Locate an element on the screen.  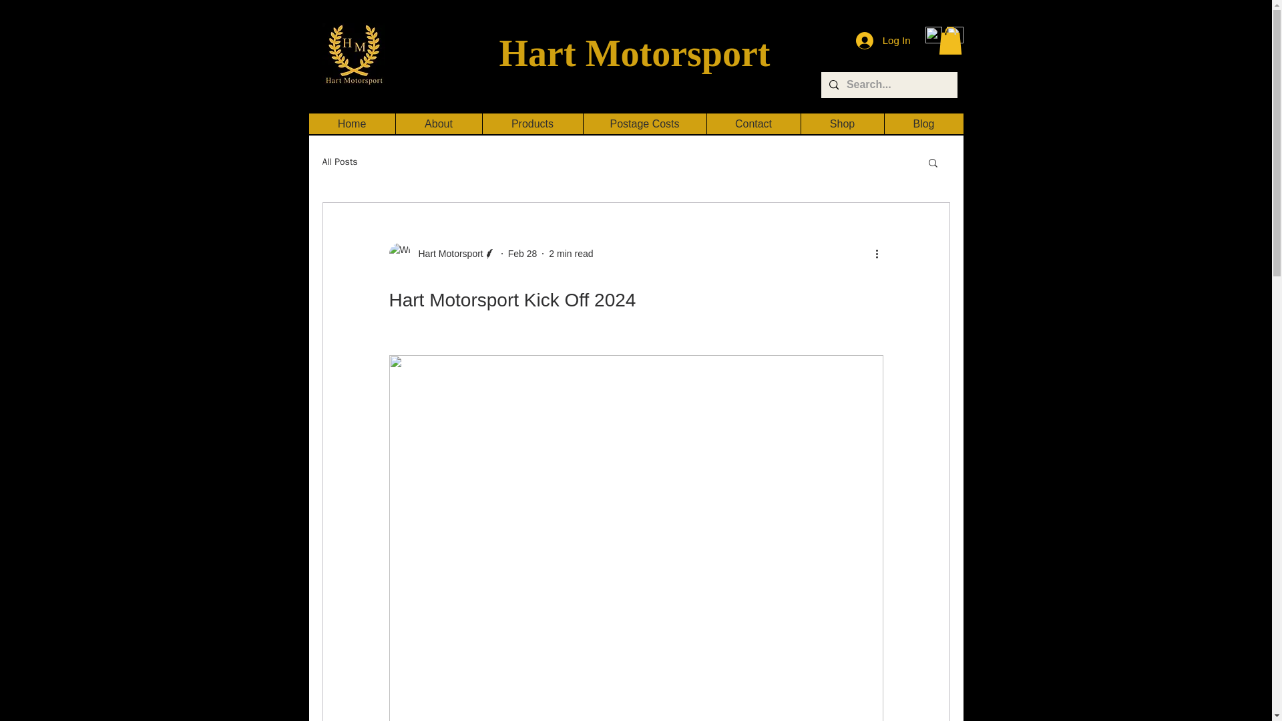
Products is located at coordinates (532, 123).